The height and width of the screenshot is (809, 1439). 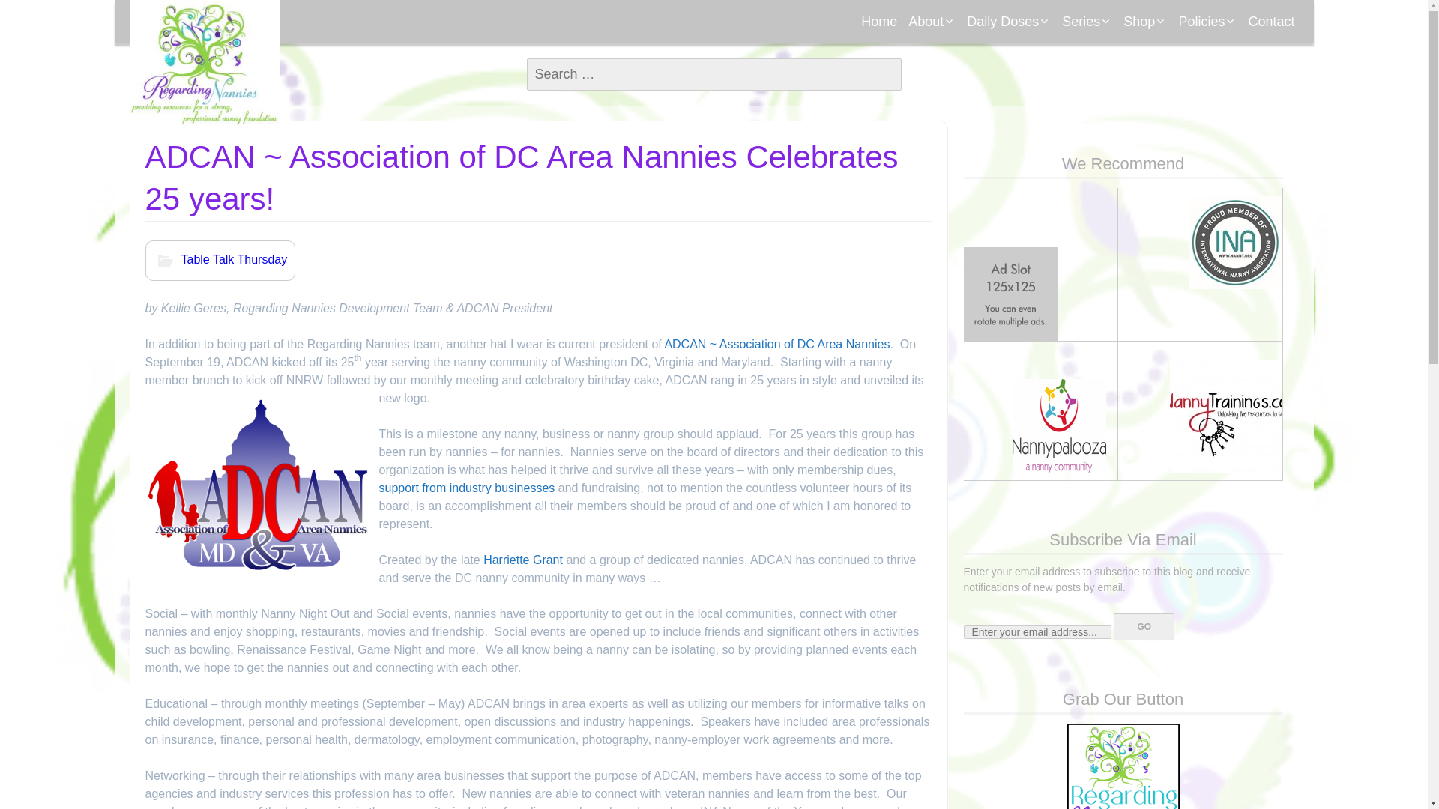 What do you see at coordinates (1087, 22) in the screenshot?
I see `Series` at bounding box center [1087, 22].